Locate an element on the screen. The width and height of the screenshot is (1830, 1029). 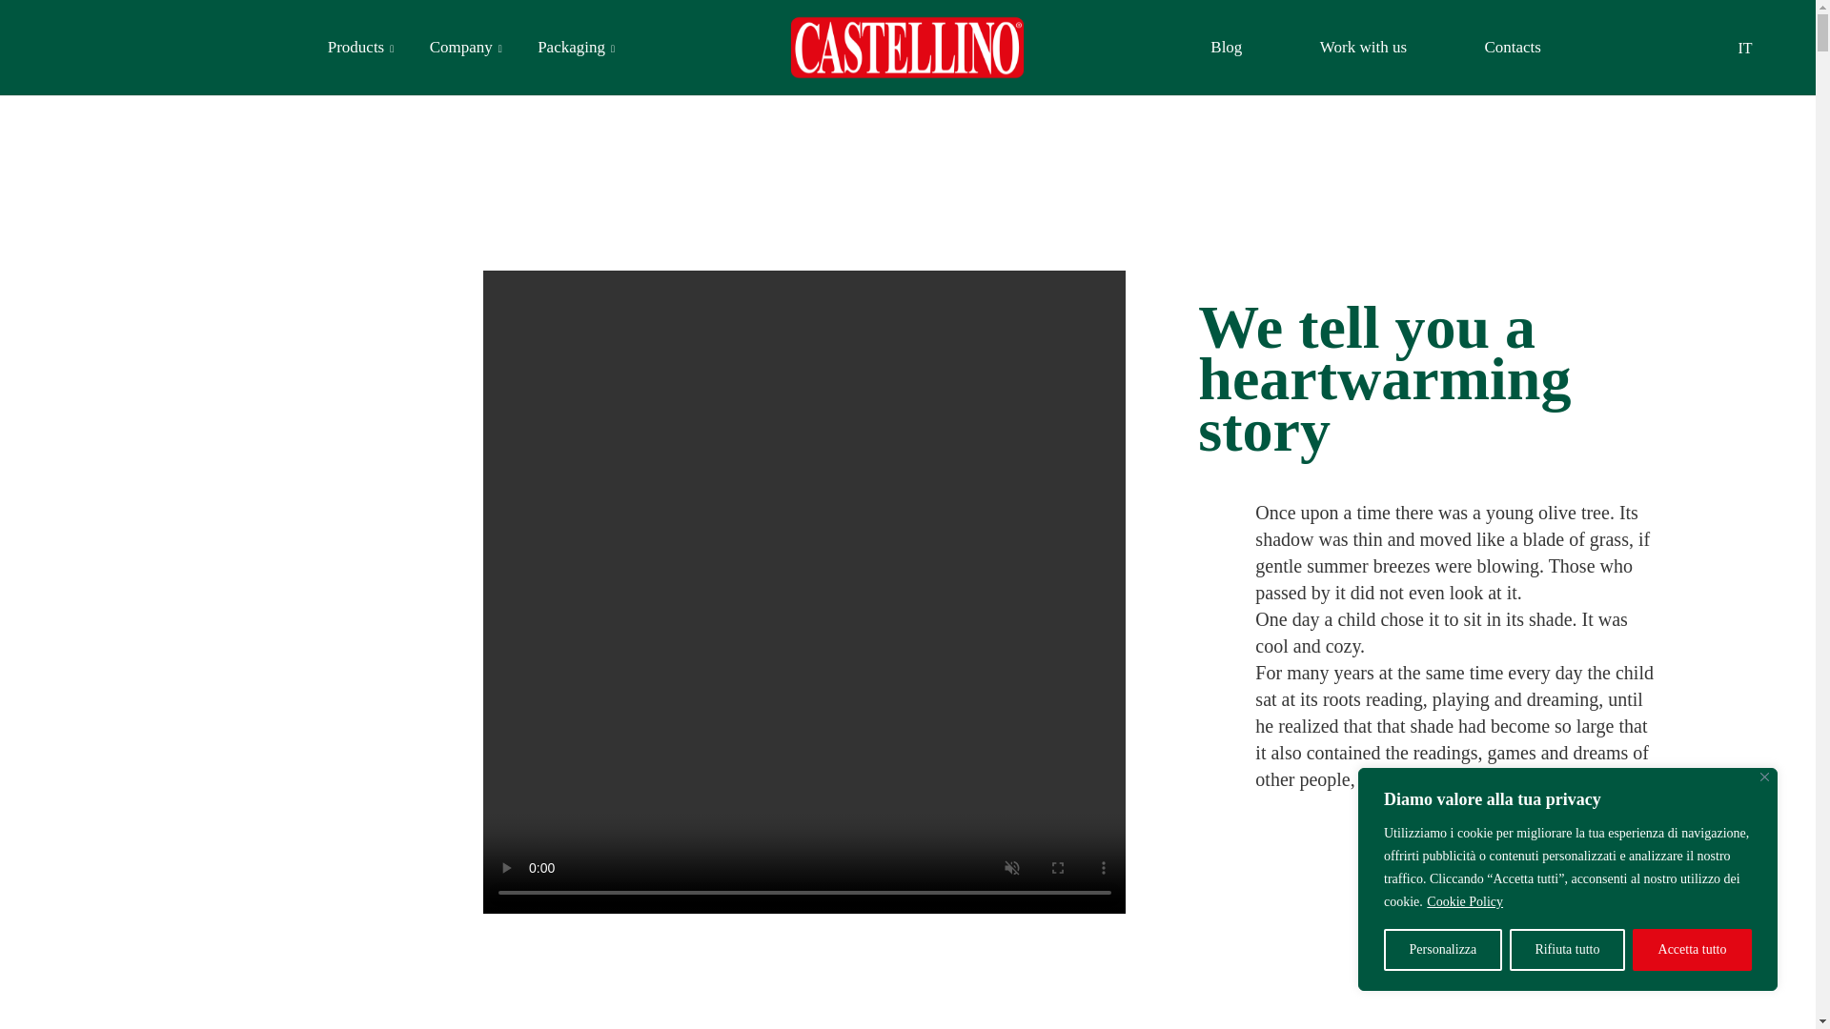
Rifiuta tutto is located at coordinates (1567, 950).